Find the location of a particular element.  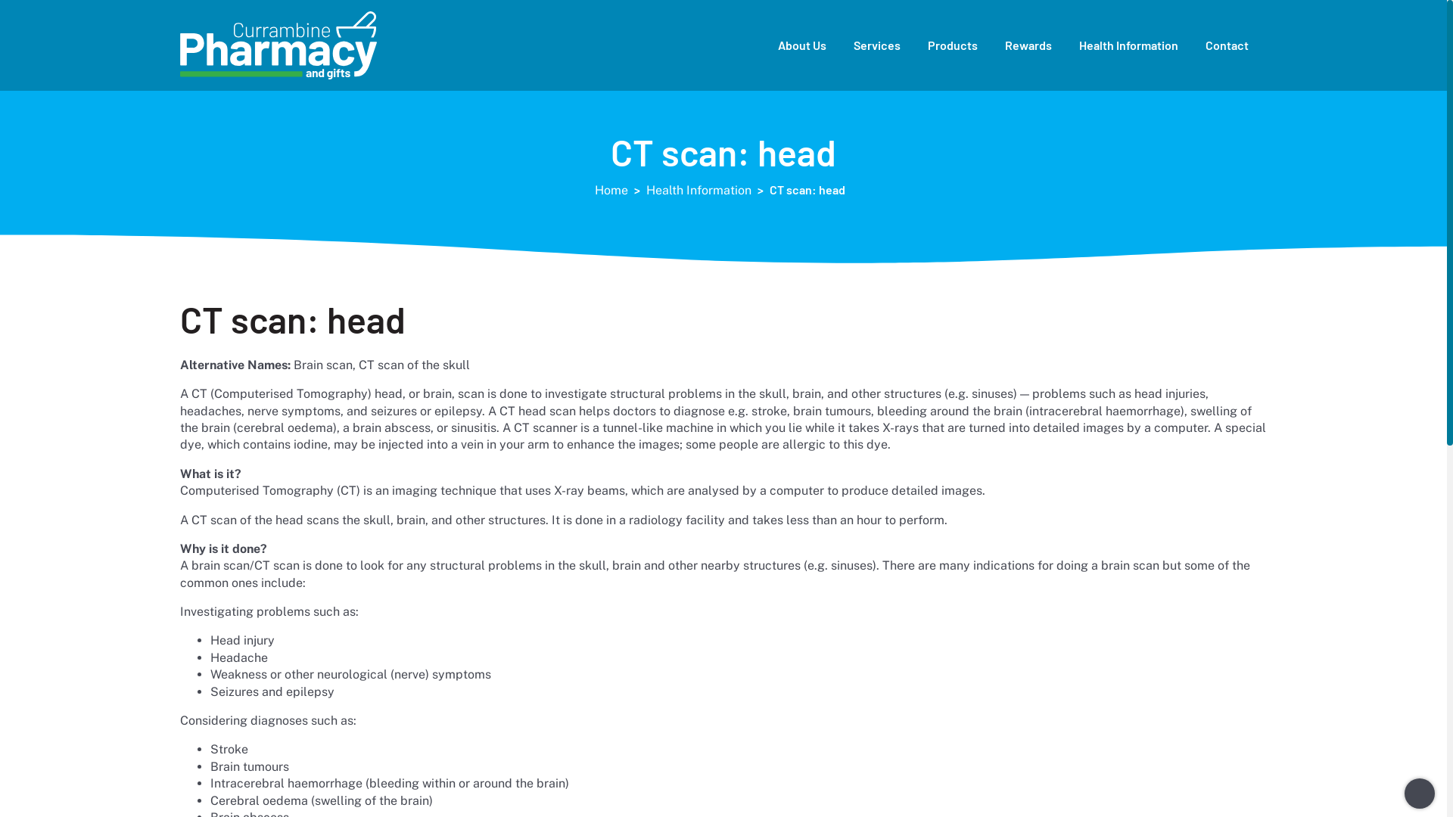

Services is located at coordinates (877, 45).